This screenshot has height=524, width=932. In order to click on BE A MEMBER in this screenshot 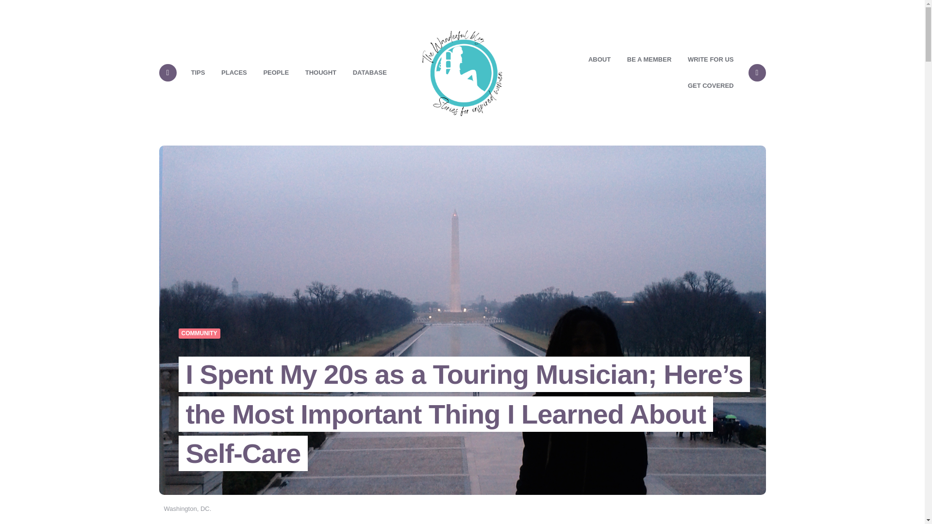, I will do `click(649, 60)`.